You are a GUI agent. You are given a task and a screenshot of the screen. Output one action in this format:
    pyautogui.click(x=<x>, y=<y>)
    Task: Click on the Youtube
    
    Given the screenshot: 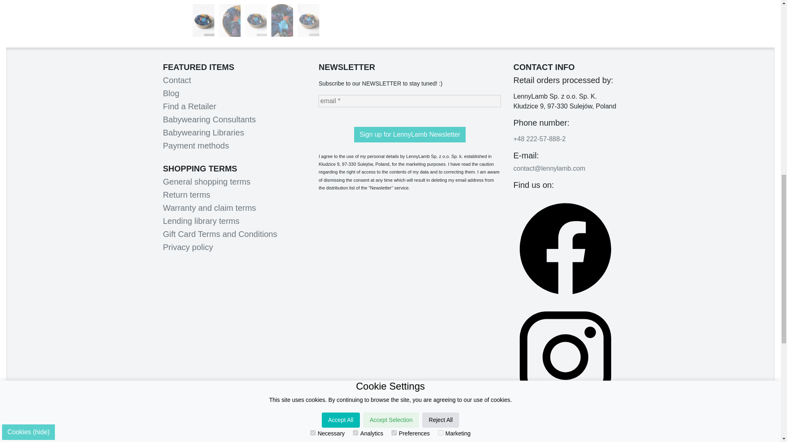 What is the action you would take?
    pyautogui.click(x=565, y=427)
    